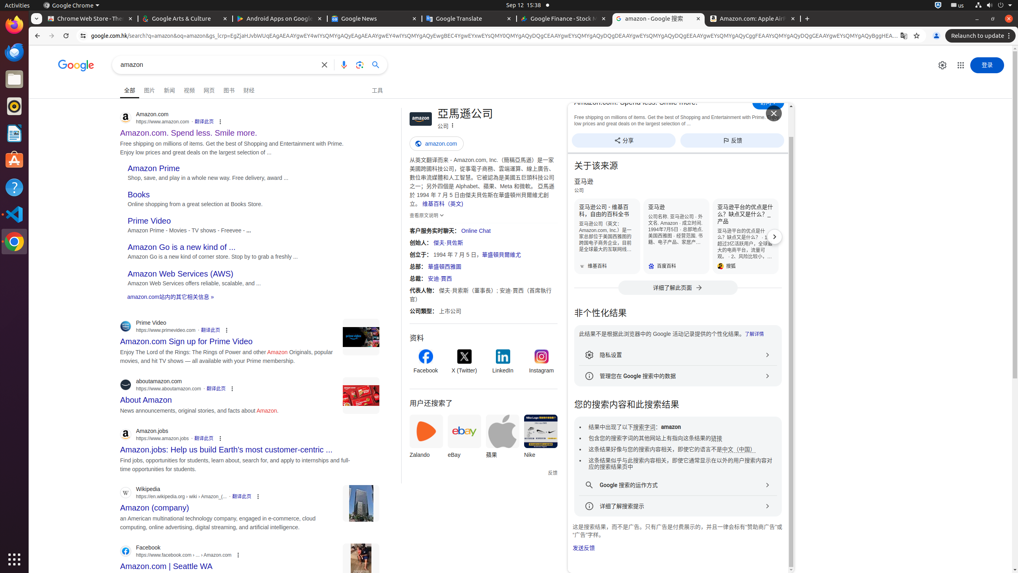 This screenshot has width=1018, height=573. What do you see at coordinates (361, 562) in the screenshot?
I see `来自www.facebook.com的“amazon”` at bounding box center [361, 562].